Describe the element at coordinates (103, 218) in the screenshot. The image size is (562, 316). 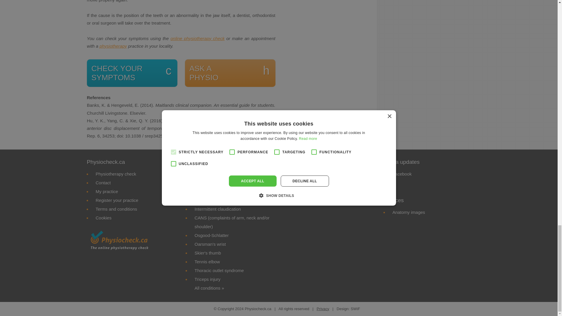
I see `My practice` at that location.